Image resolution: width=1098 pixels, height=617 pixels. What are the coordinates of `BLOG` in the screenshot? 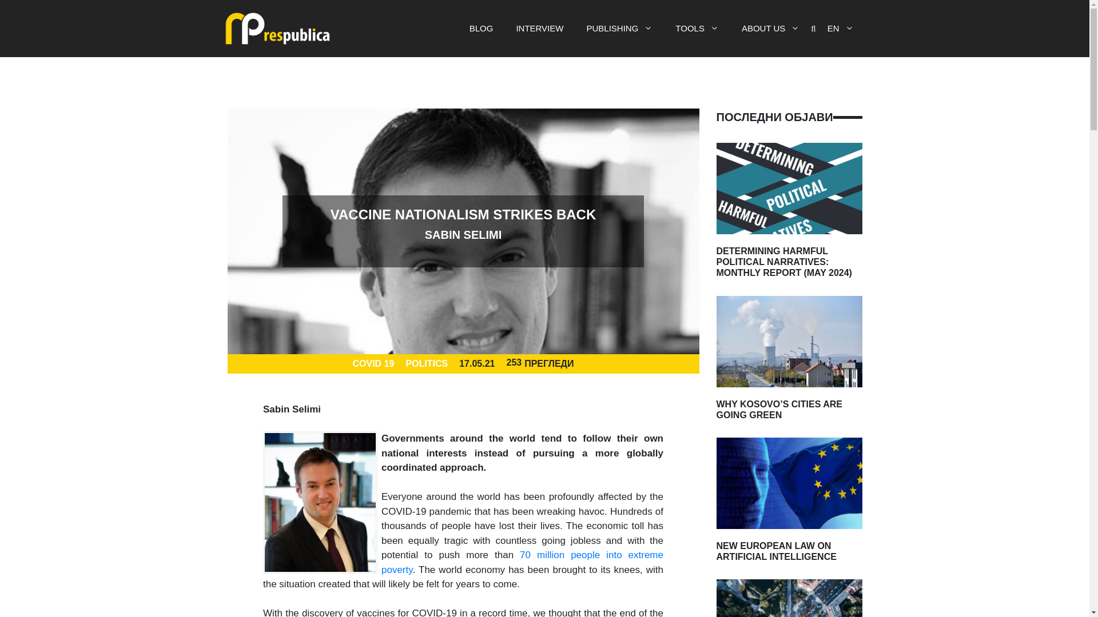 It's located at (482, 29).